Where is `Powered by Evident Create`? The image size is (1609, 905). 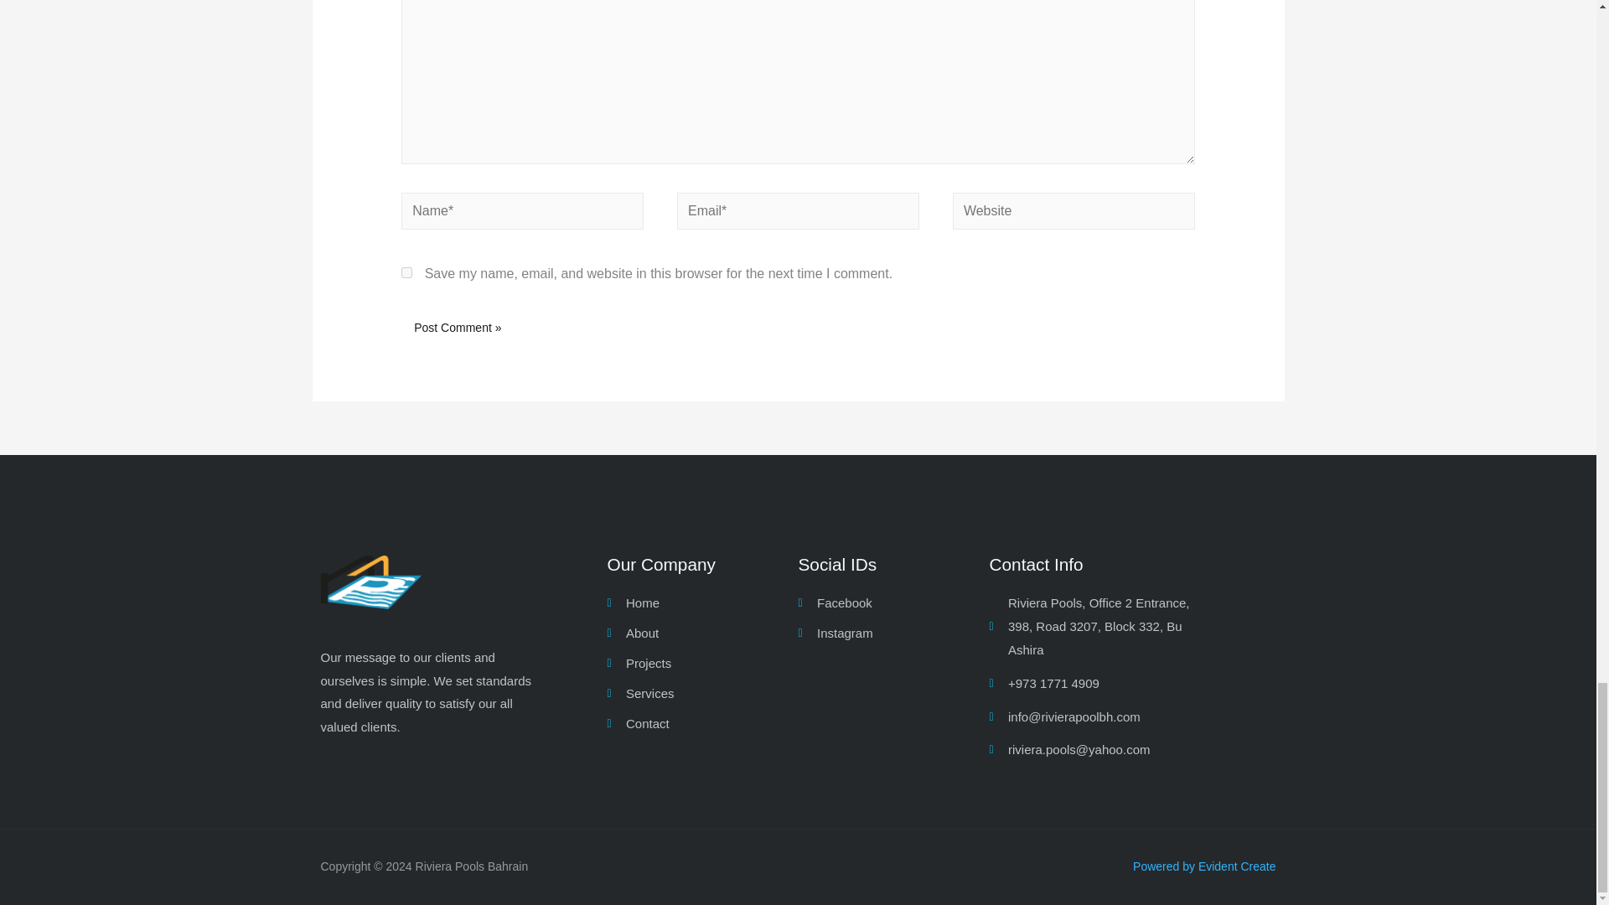 Powered by Evident Create is located at coordinates (1203, 866).